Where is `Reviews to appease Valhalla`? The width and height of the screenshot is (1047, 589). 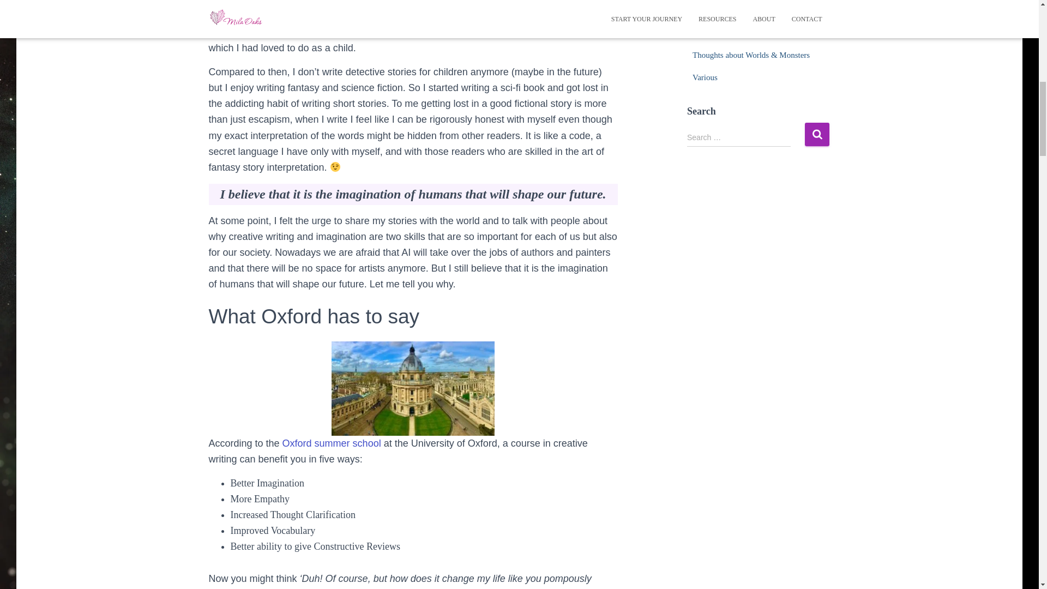
Reviews to appease Valhalla is located at coordinates (739, 10).